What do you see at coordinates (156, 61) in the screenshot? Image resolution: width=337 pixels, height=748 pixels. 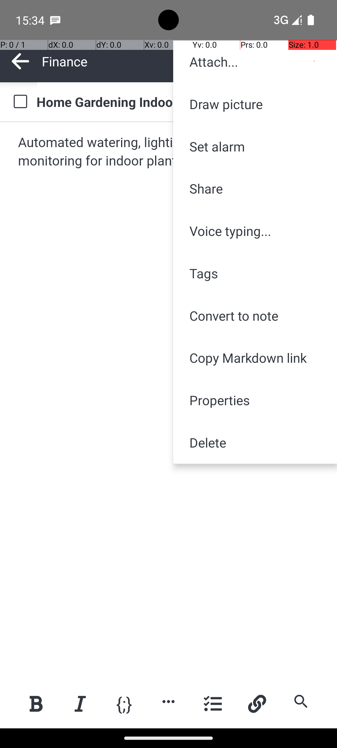 I see `Finance` at bounding box center [156, 61].